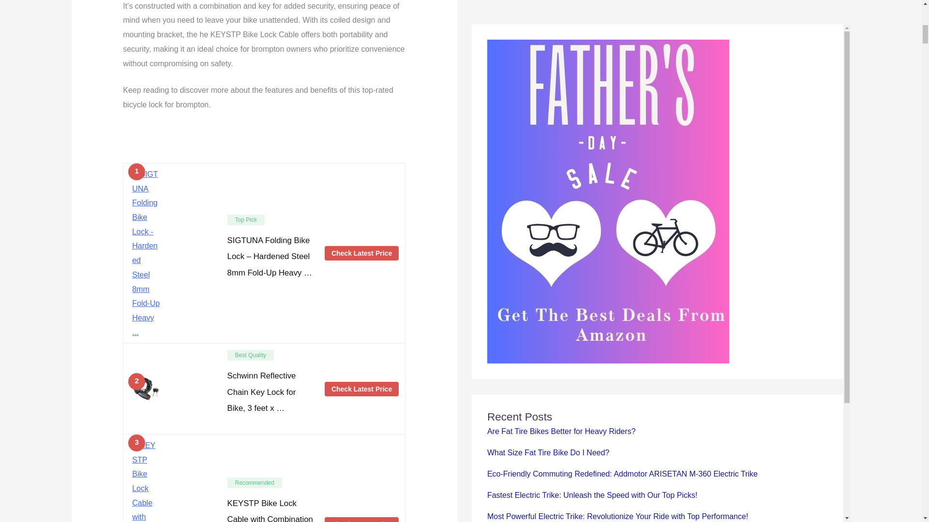 This screenshot has height=522, width=929. What do you see at coordinates (361, 520) in the screenshot?
I see `Check Latest Price` at bounding box center [361, 520].